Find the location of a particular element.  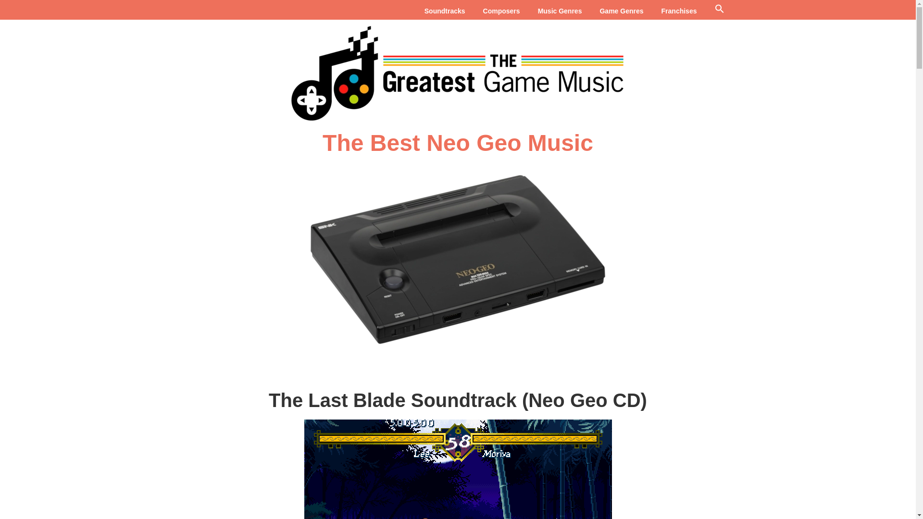

Franchises is located at coordinates (679, 12).